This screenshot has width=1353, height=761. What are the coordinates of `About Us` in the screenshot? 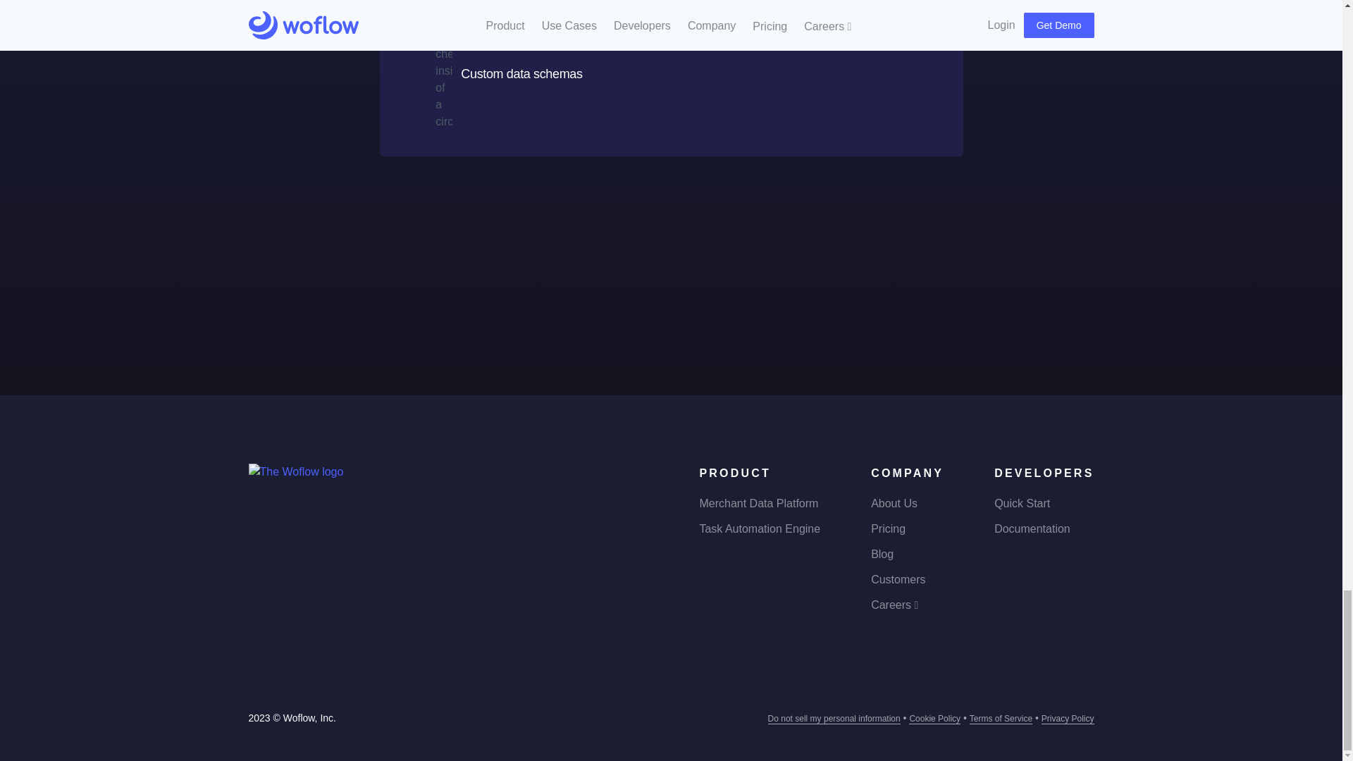 It's located at (894, 503).